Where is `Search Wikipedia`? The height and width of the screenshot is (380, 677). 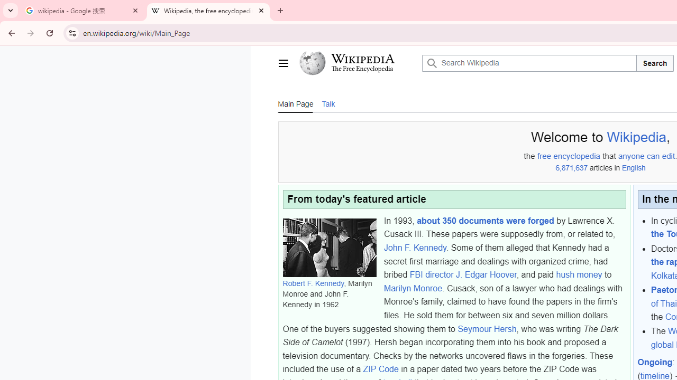
Search Wikipedia is located at coordinates (529, 63).